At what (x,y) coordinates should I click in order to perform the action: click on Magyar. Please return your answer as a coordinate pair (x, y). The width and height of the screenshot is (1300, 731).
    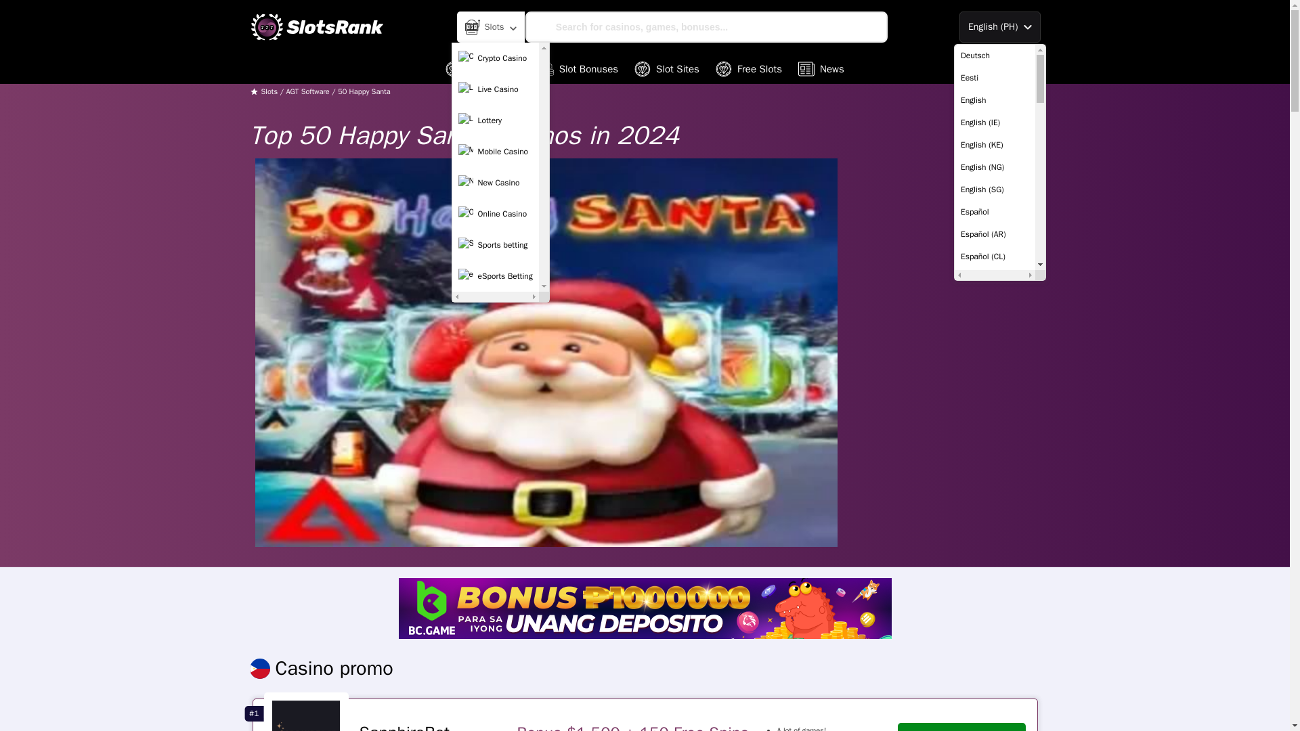
    Looking at the image, I should click on (994, 458).